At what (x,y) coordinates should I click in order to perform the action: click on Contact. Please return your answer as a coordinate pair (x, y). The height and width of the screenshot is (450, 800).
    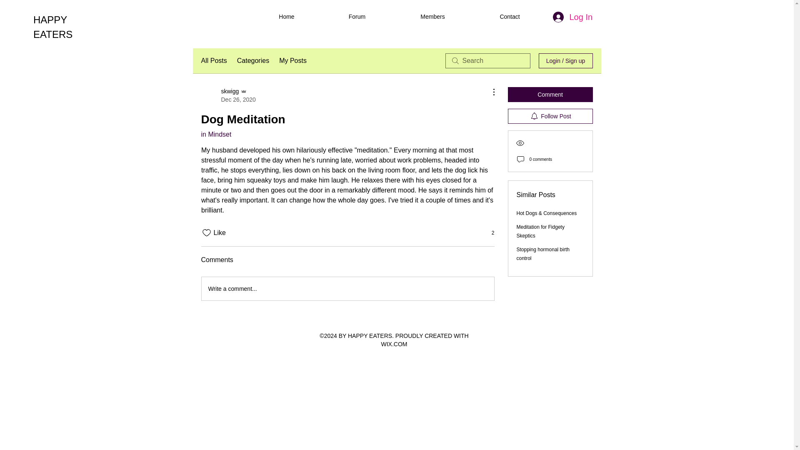
    Looking at the image, I should click on (509, 17).